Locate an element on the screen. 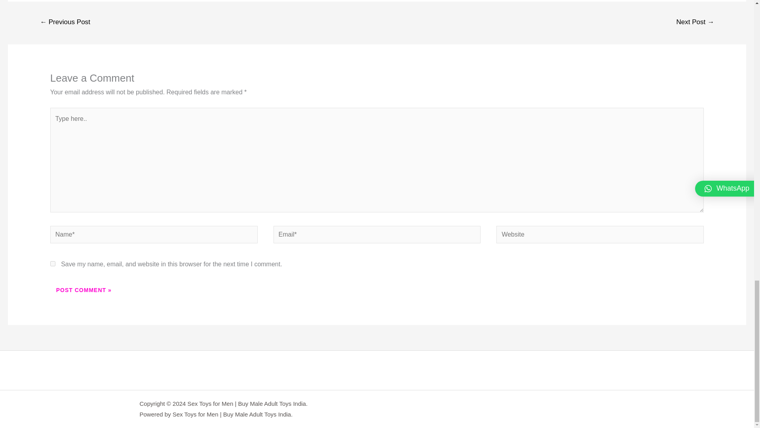  yes is located at coordinates (53, 263).